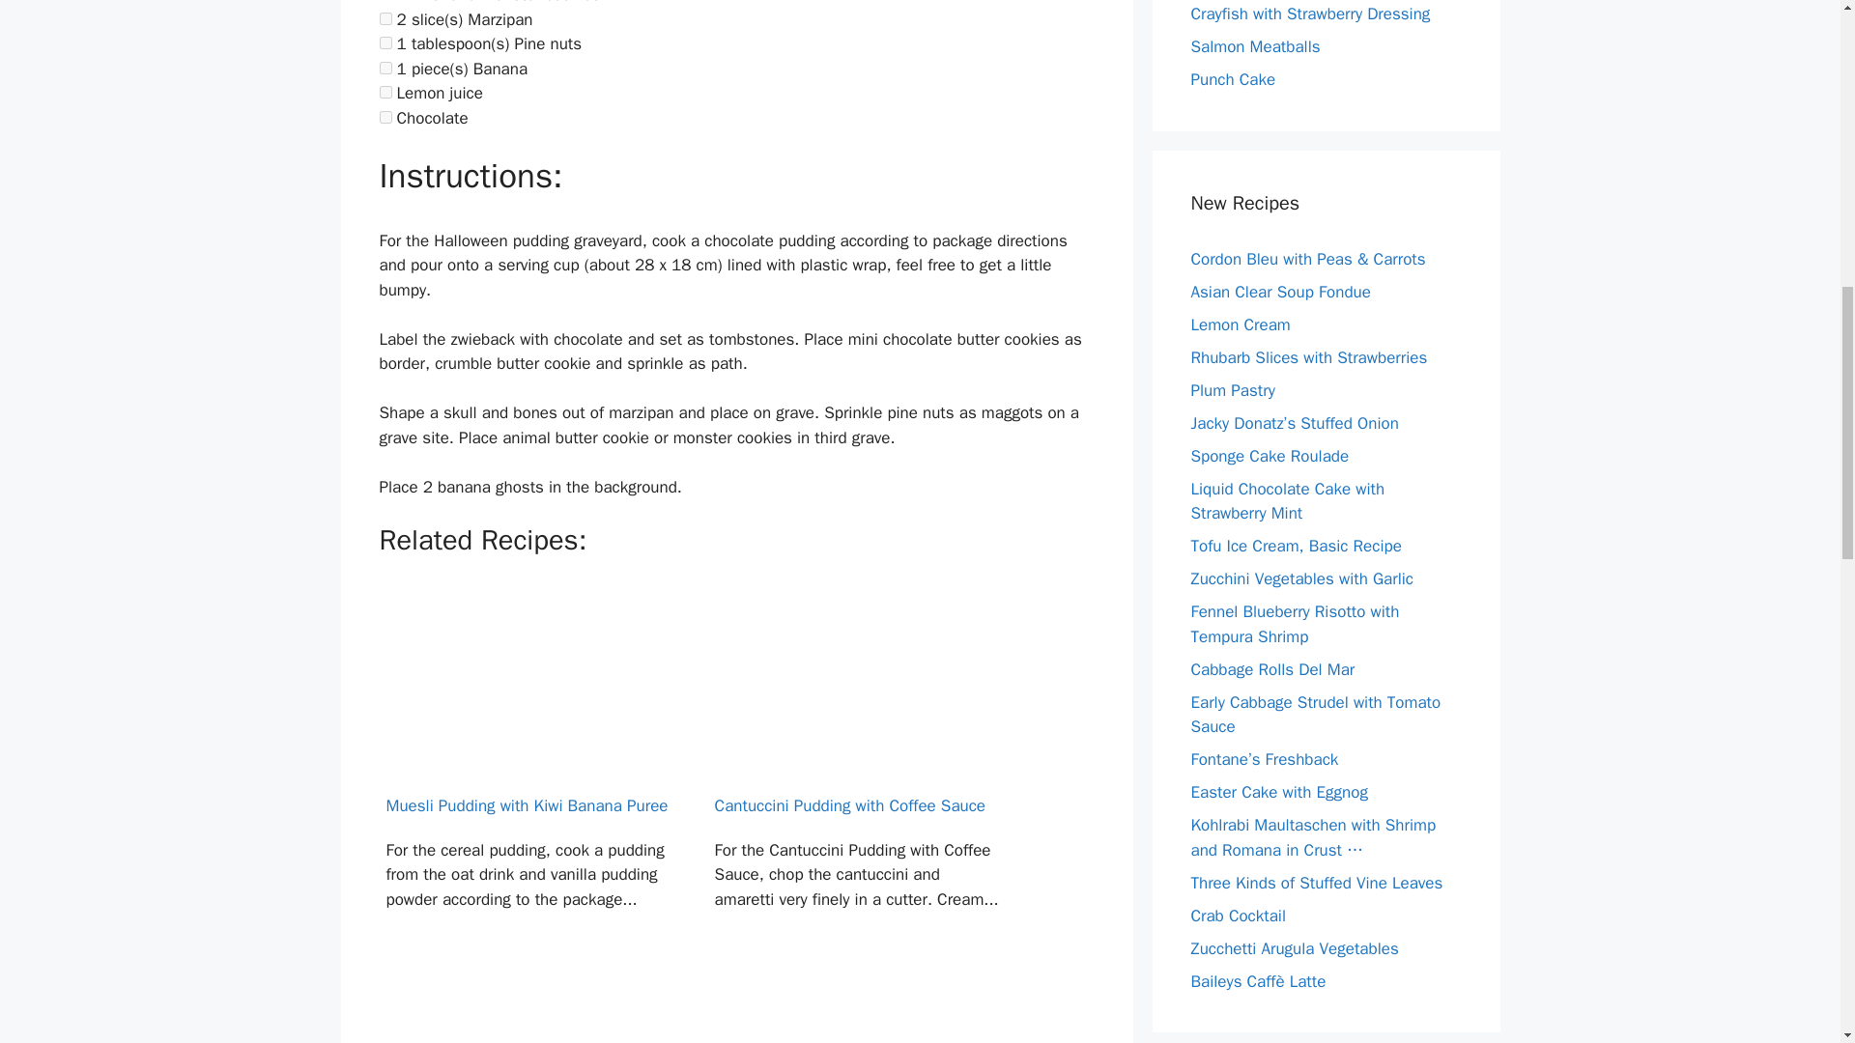 The image size is (1855, 1043). Describe the element at coordinates (385, 117) in the screenshot. I see `  Chocolate` at that location.